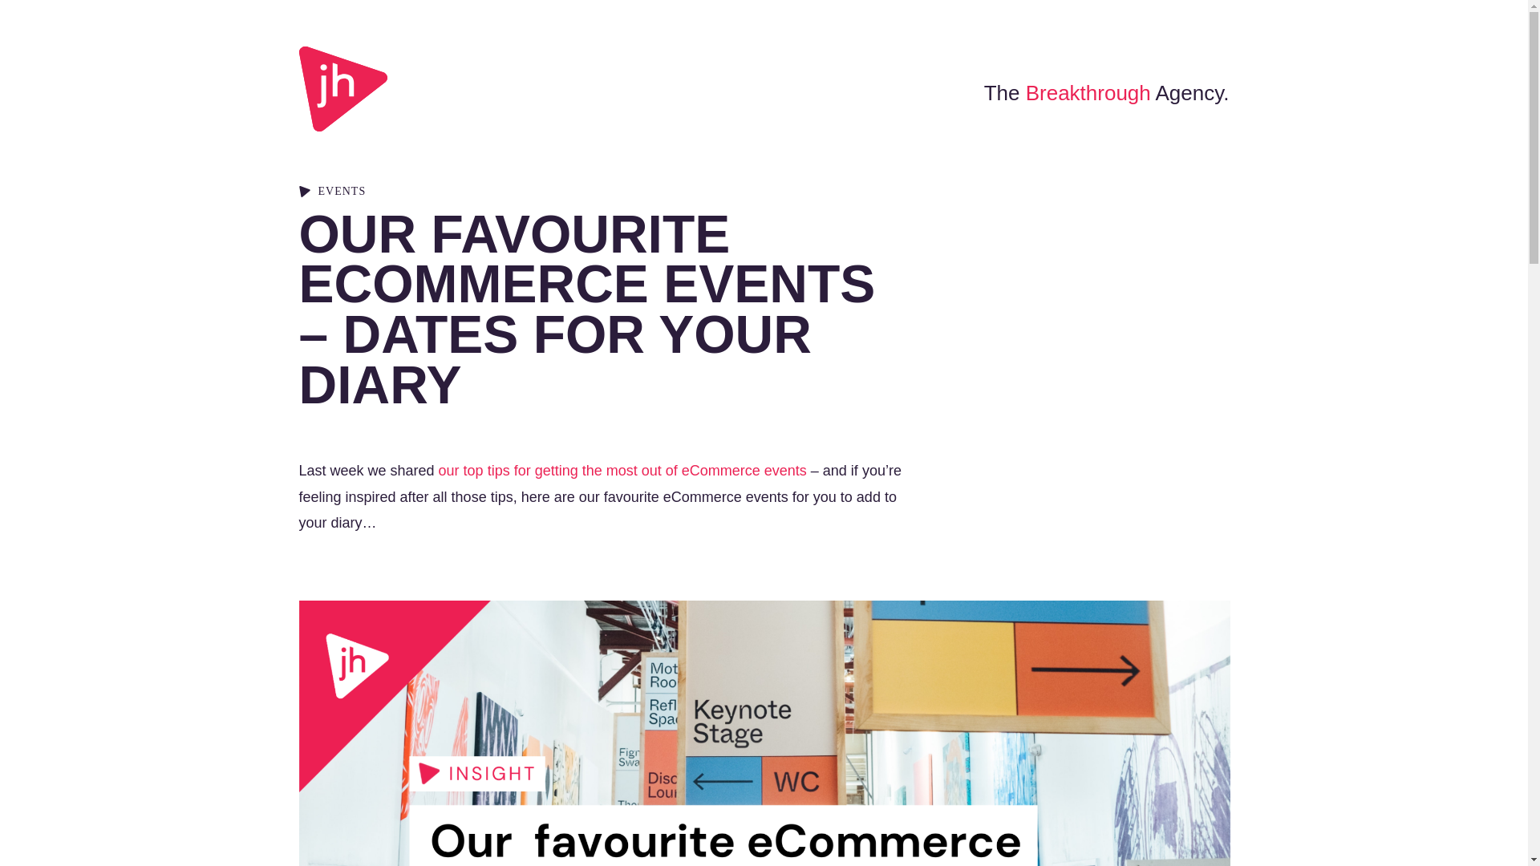 This screenshot has width=1540, height=866. Describe the element at coordinates (342, 191) in the screenshot. I see `EVENTS` at that location.